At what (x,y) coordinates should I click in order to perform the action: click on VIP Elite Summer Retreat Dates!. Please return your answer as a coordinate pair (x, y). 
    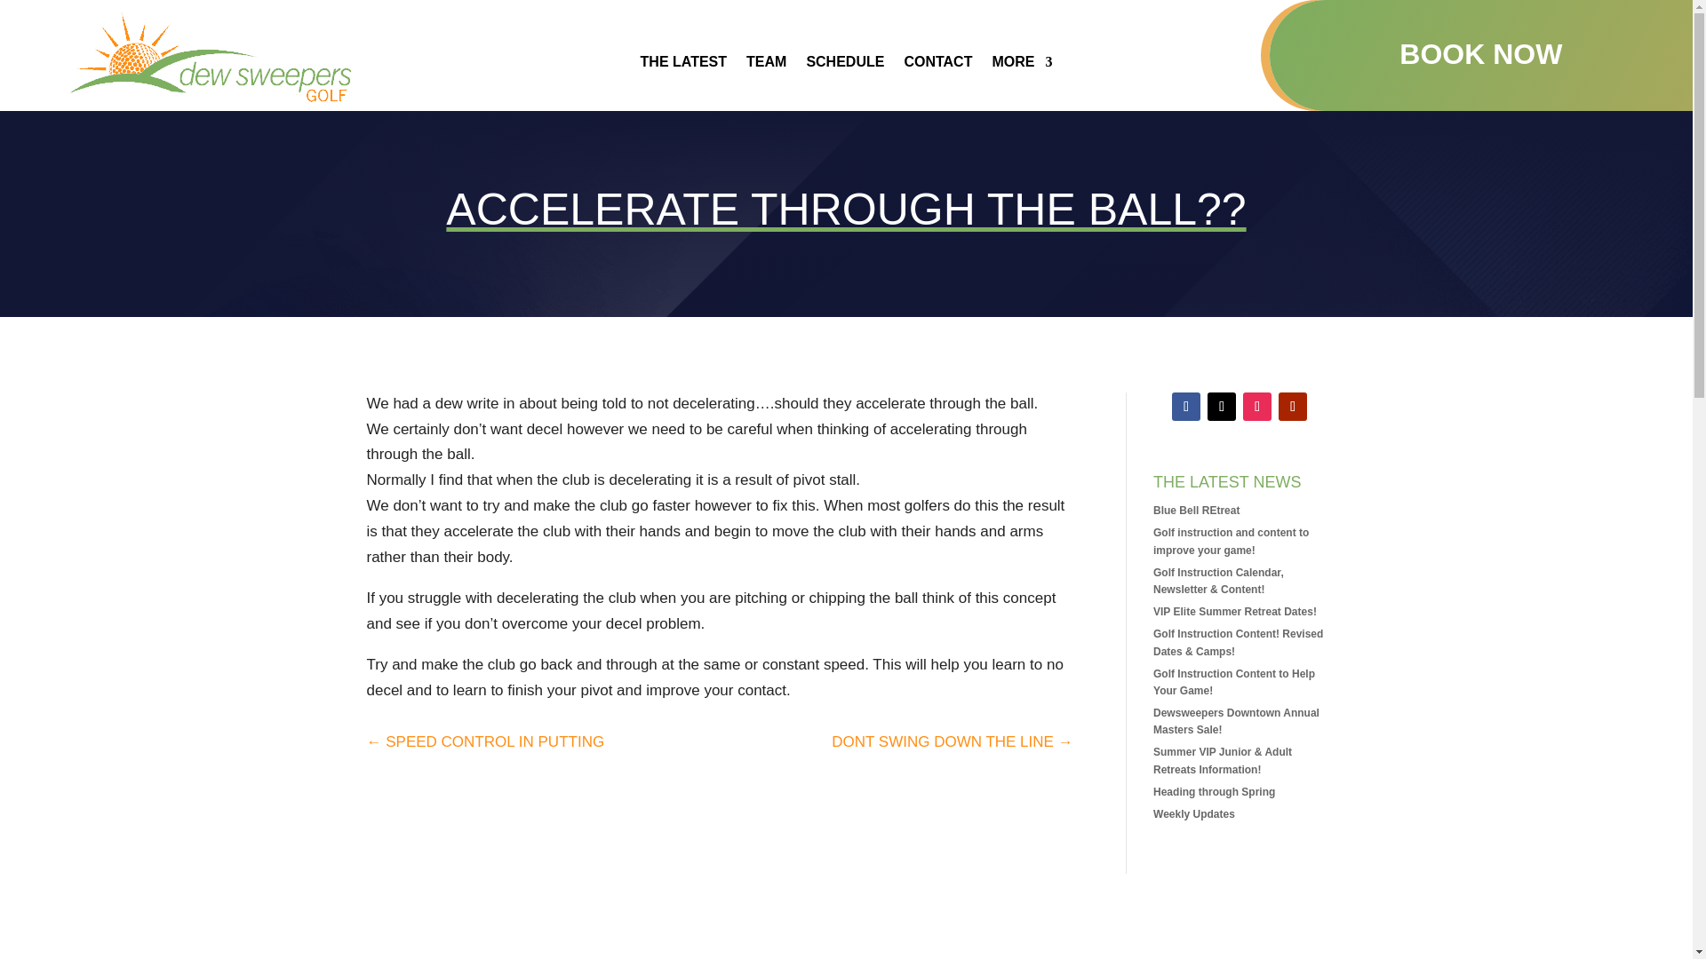
    Looking at the image, I should click on (1235, 611).